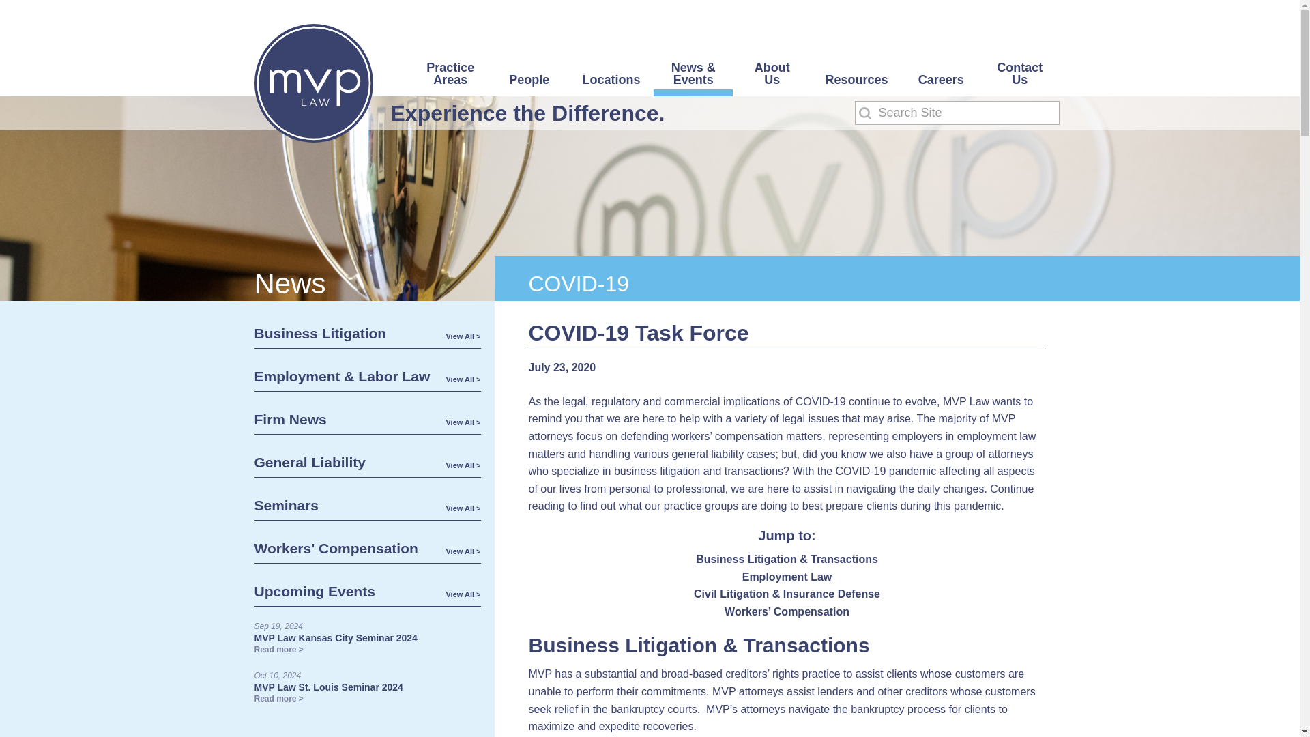  Describe the element at coordinates (1019, 78) in the screenshot. I see `Contact Us` at that location.